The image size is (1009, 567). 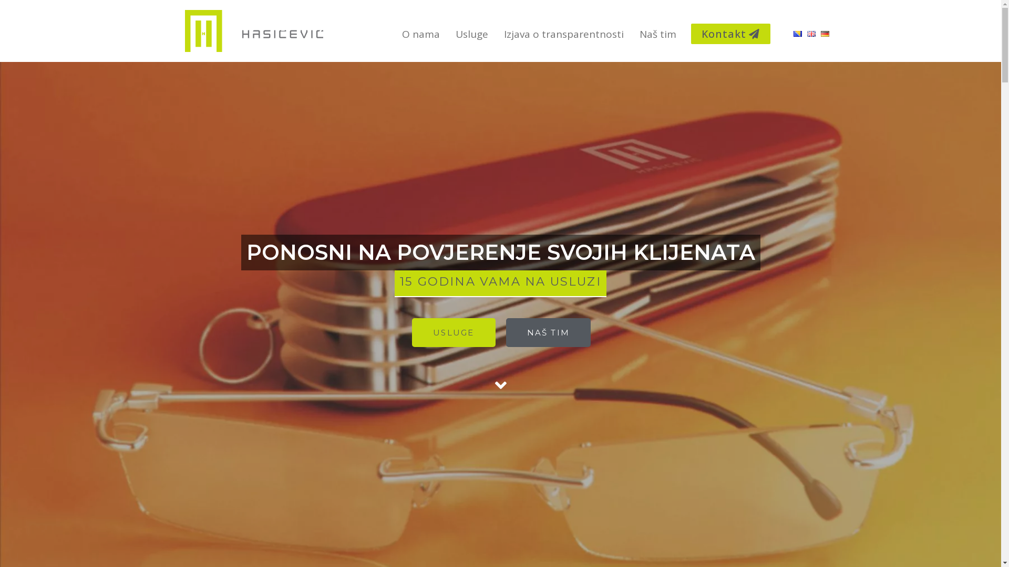 I want to click on O nama, so click(x=421, y=34).